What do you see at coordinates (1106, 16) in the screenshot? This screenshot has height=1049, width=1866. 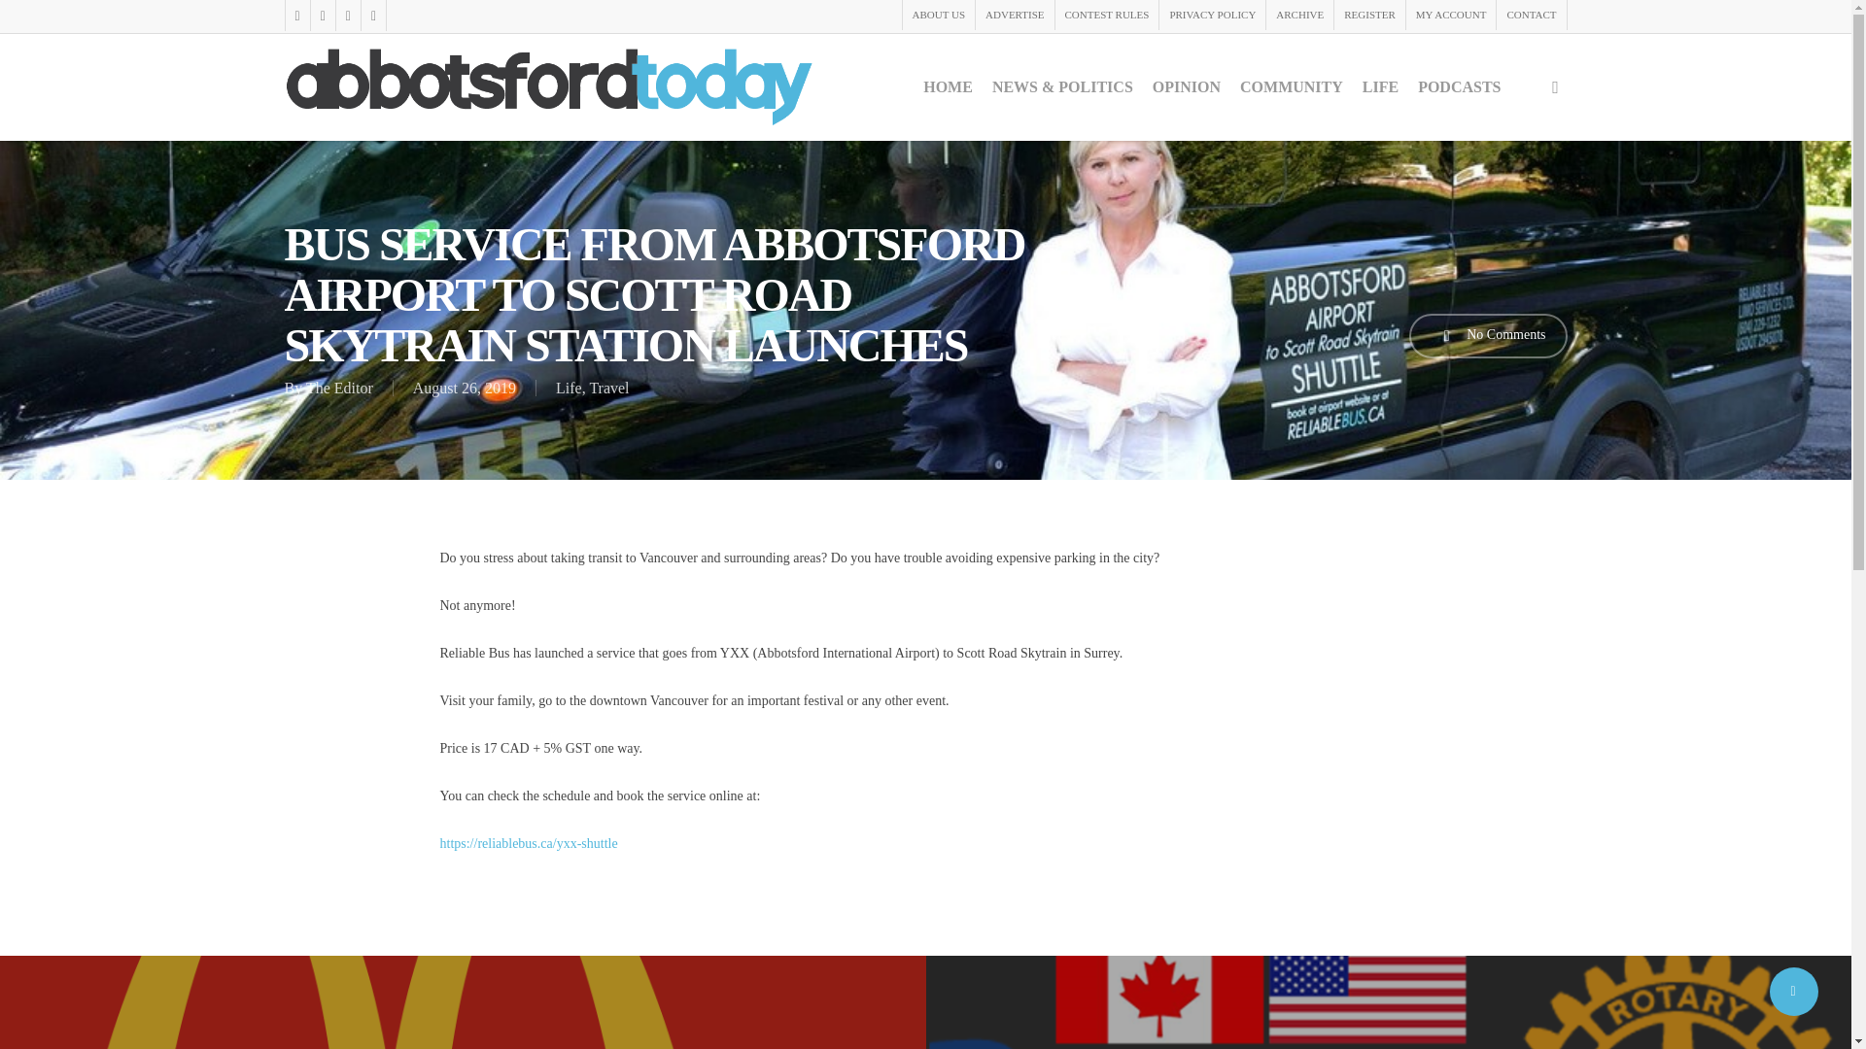 I see `CONTEST RULES` at bounding box center [1106, 16].